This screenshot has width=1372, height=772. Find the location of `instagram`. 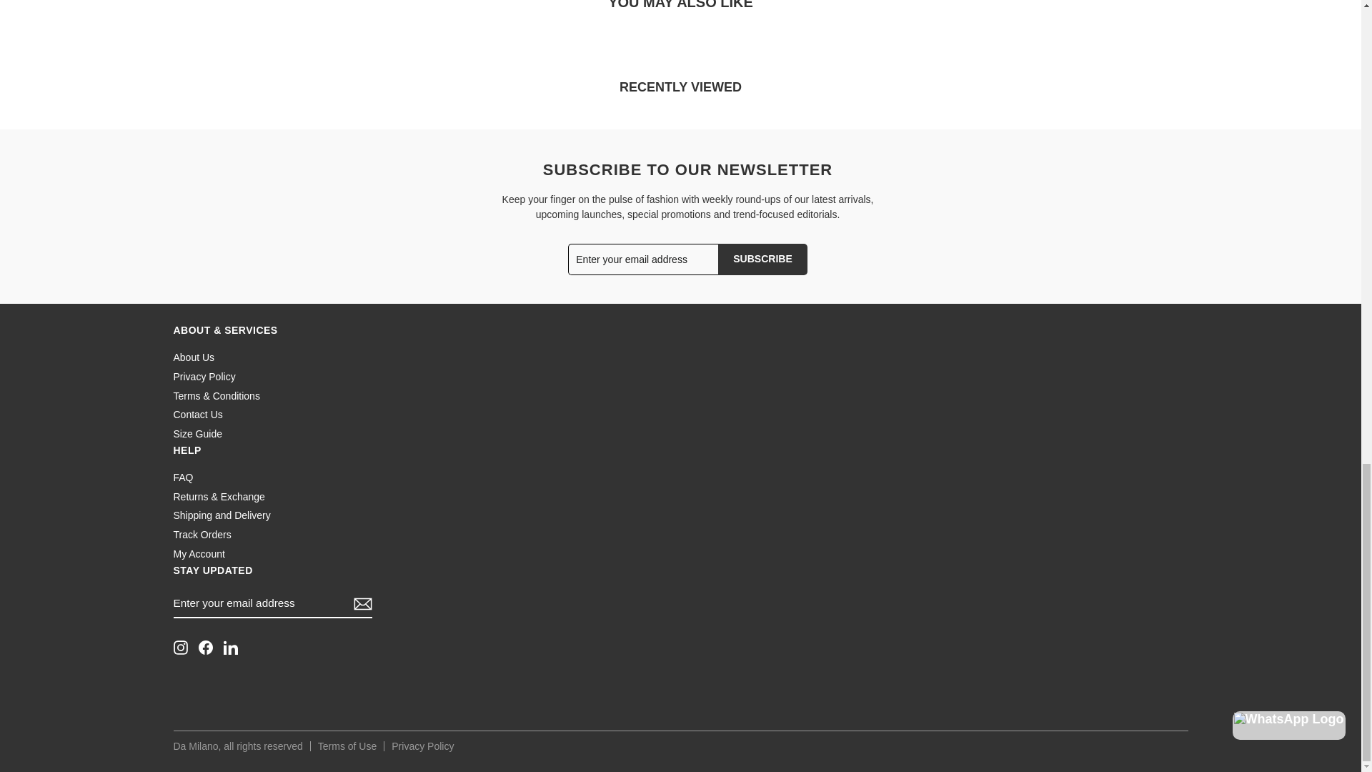

instagram is located at coordinates (179, 648).